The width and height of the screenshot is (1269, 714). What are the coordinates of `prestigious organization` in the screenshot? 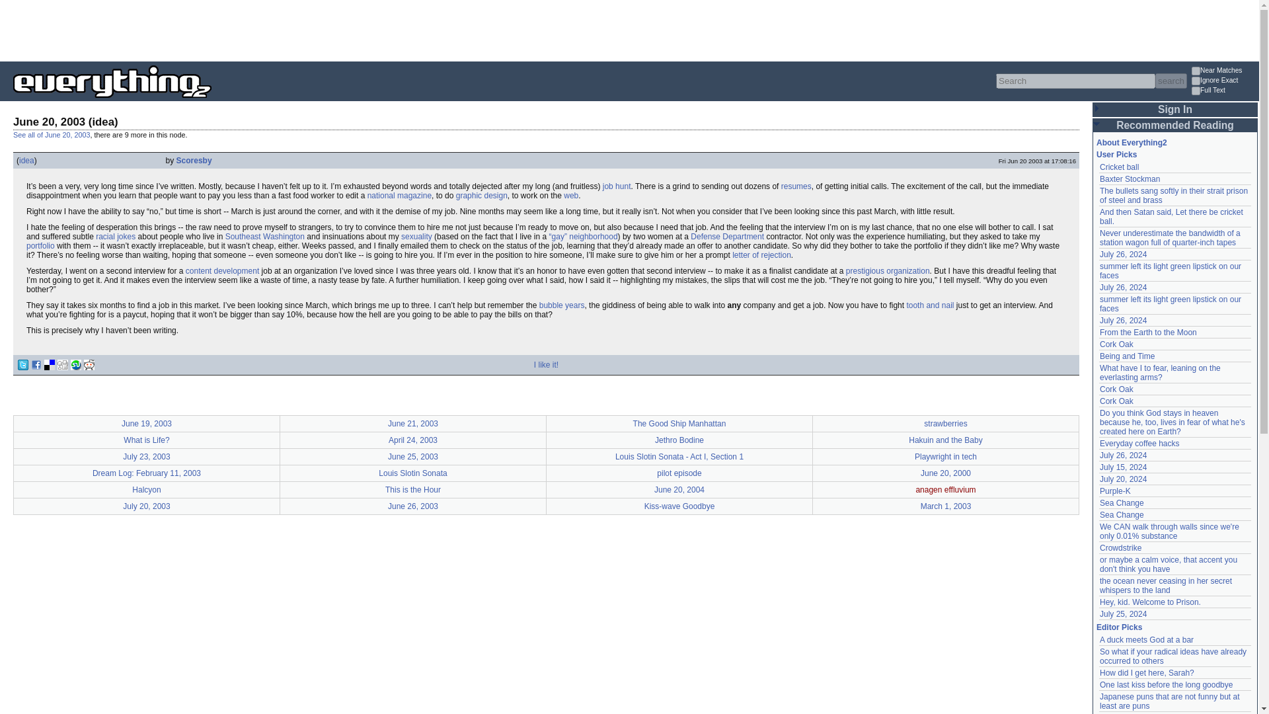 It's located at (888, 270).